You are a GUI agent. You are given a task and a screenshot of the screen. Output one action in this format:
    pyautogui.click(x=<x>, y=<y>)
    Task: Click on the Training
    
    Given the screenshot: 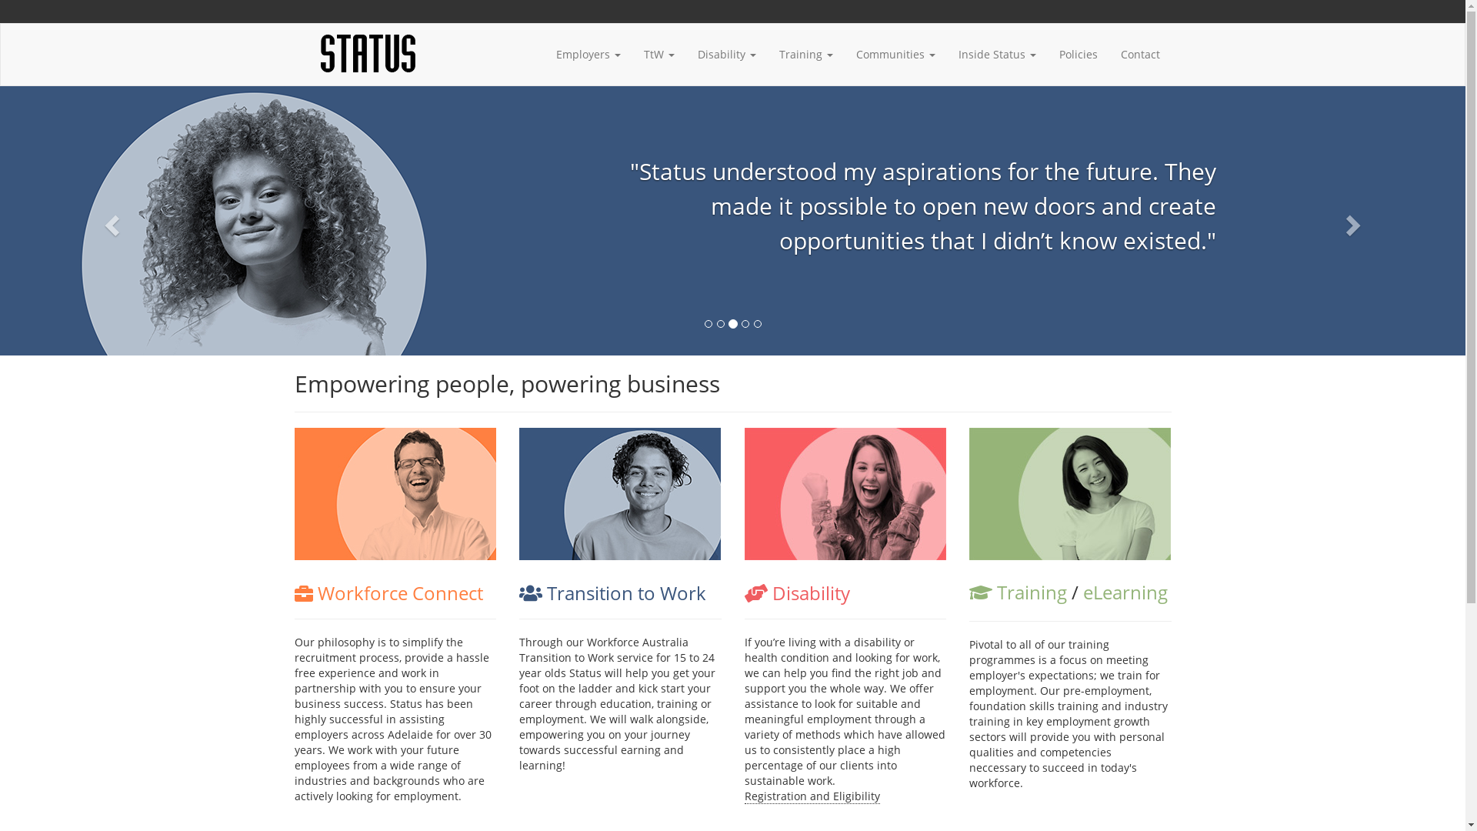 What is the action you would take?
    pyautogui.click(x=1019, y=592)
    